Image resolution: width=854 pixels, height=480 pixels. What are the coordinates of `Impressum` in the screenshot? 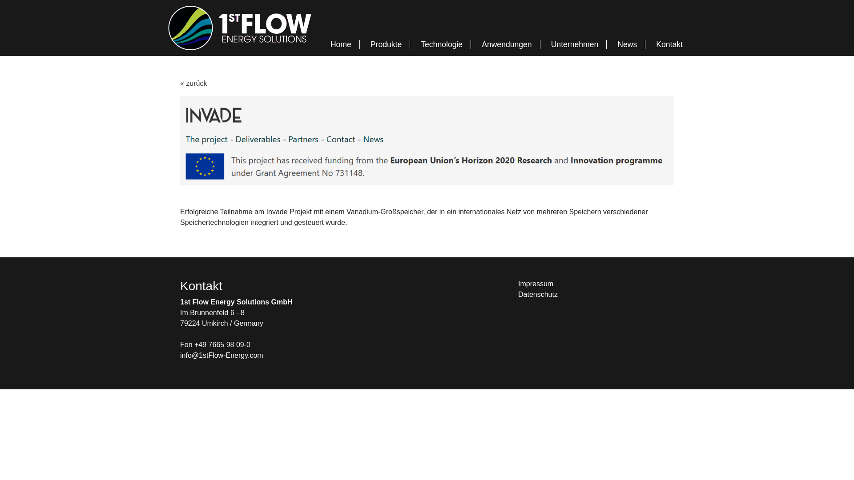 It's located at (536, 284).